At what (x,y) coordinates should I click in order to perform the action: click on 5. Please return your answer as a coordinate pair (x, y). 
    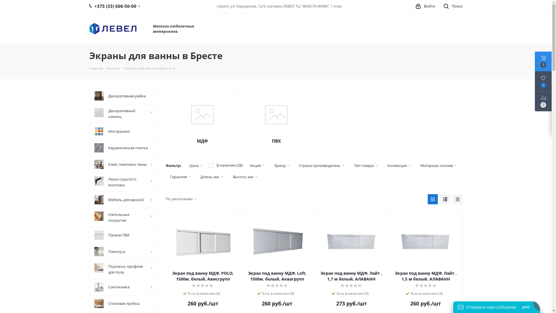
    Looking at the image, I should click on (434, 286).